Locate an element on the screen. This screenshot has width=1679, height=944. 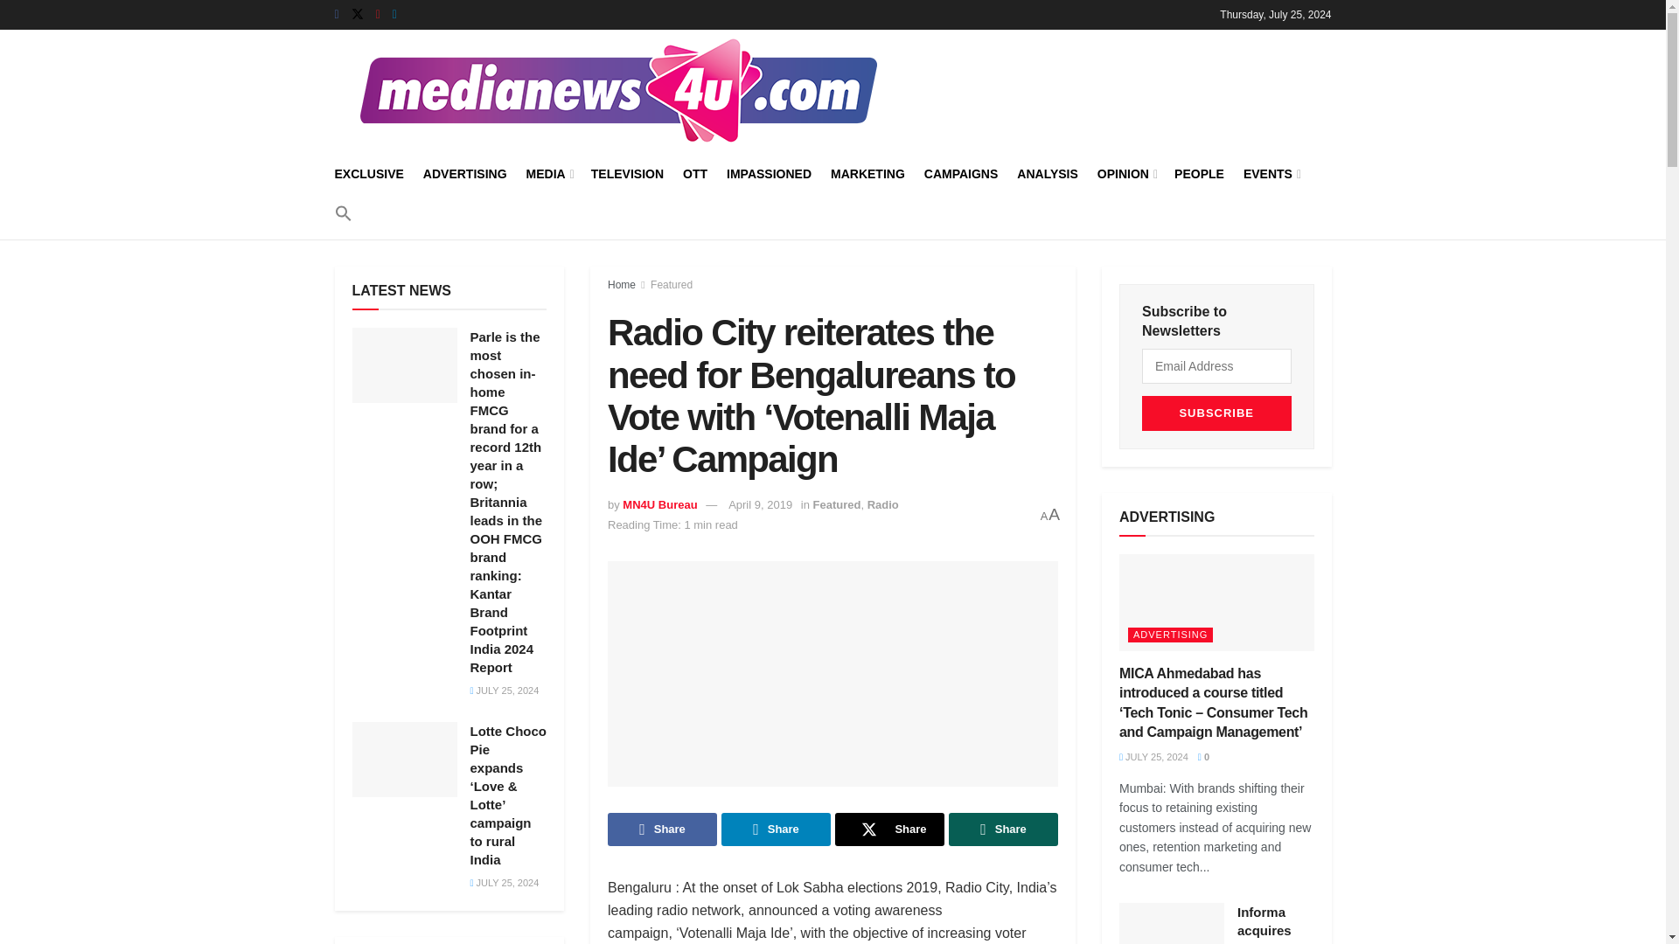
Subscribe is located at coordinates (1216, 413).